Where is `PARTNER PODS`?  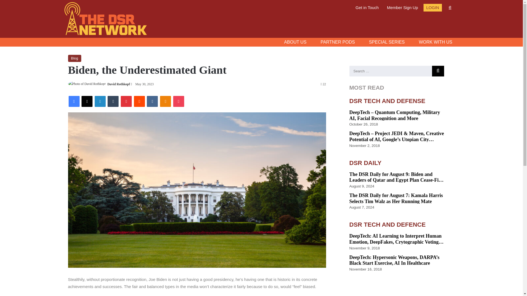
PARTNER PODS is located at coordinates (338, 42).